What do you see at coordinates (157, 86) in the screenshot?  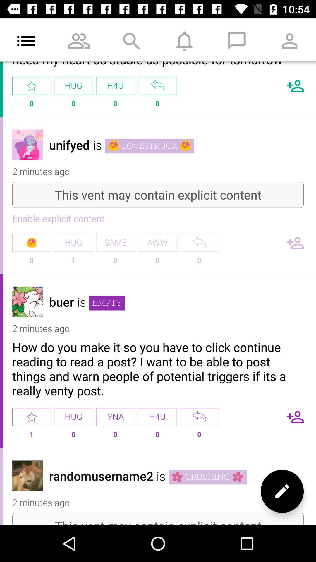 I see `te conoceran de verdad` at bounding box center [157, 86].